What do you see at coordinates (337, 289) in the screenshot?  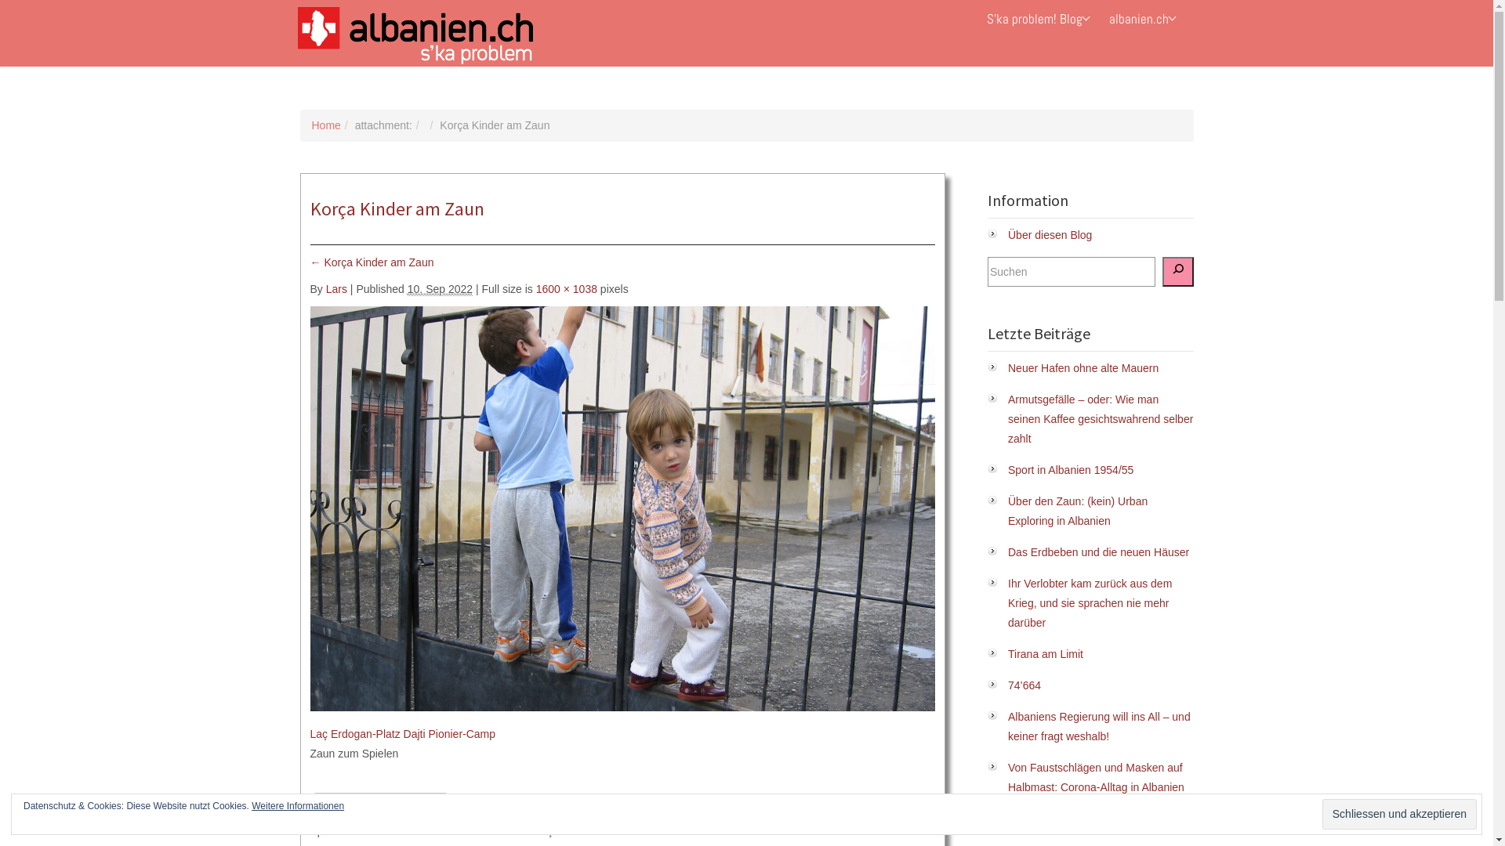 I see `Lars` at bounding box center [337, 289].